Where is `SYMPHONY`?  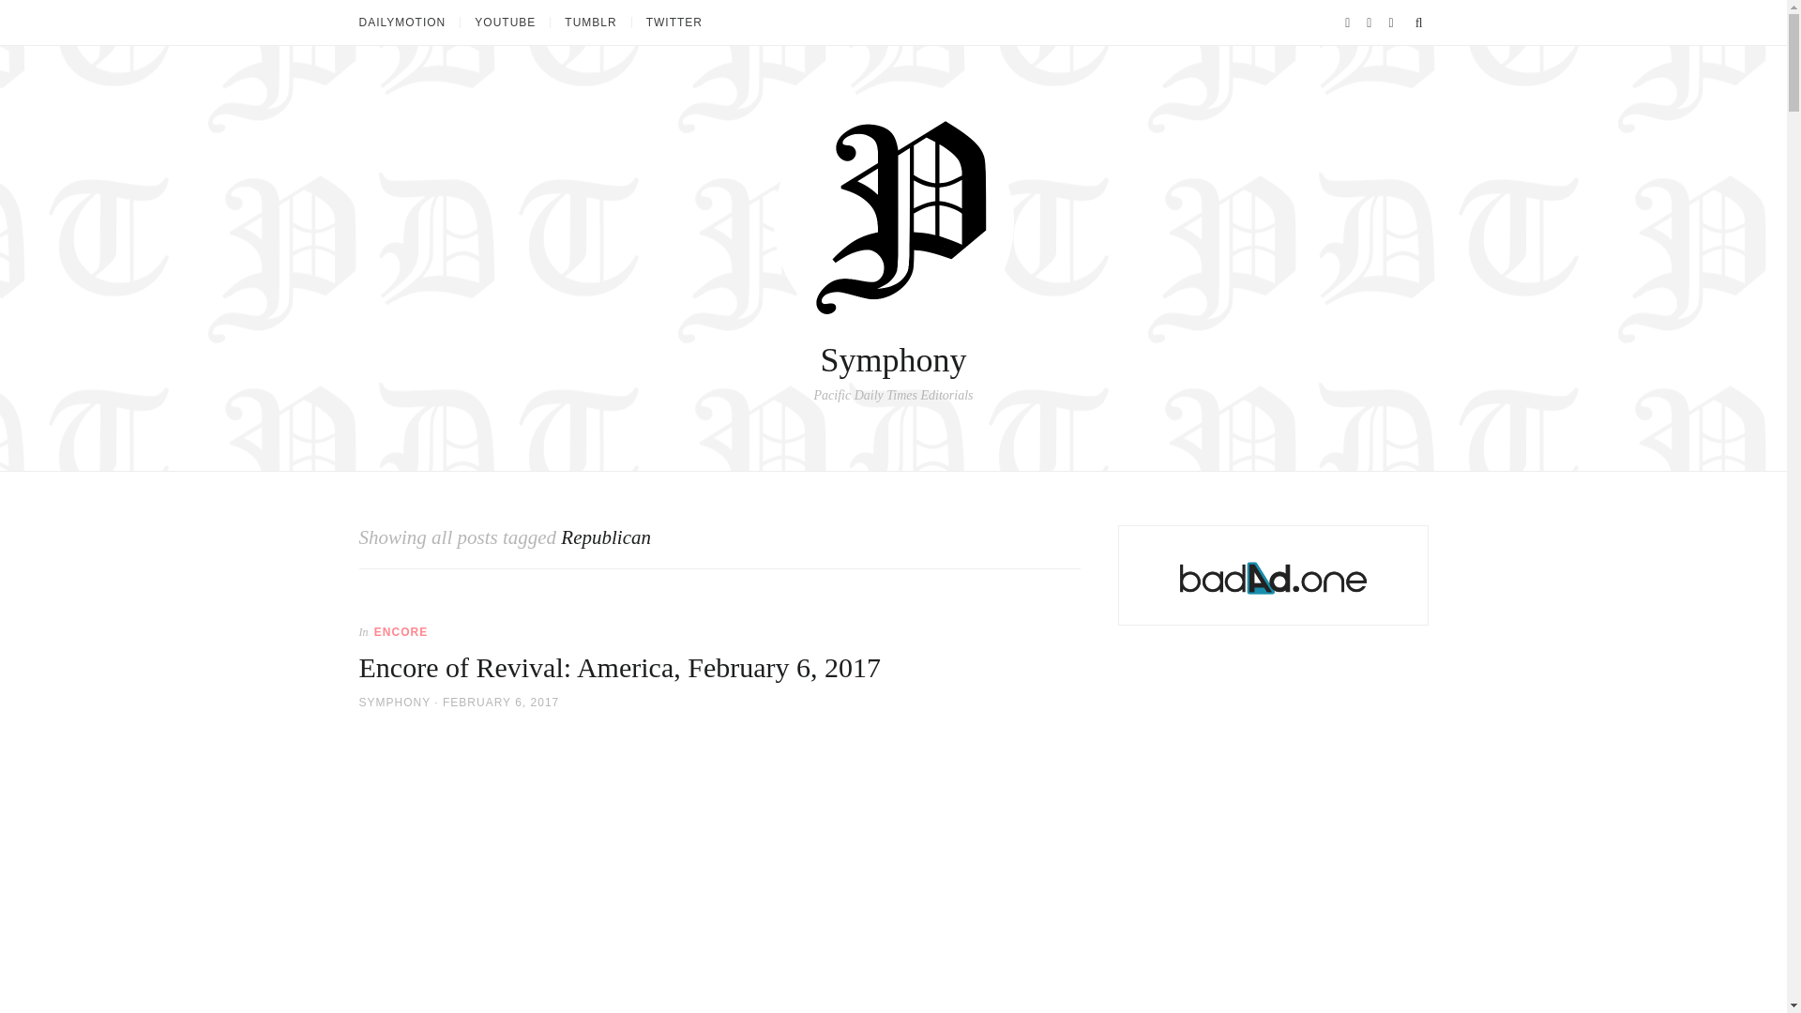
SYMPHONY is located at coordinates (394, 702).